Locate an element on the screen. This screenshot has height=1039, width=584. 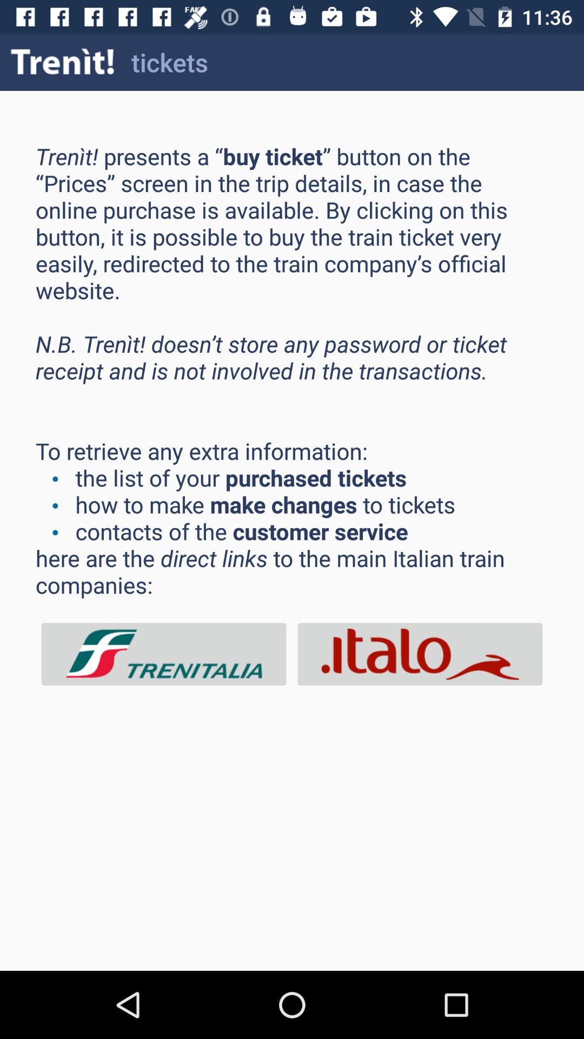
advertisement is located at coordinates (420, 654).